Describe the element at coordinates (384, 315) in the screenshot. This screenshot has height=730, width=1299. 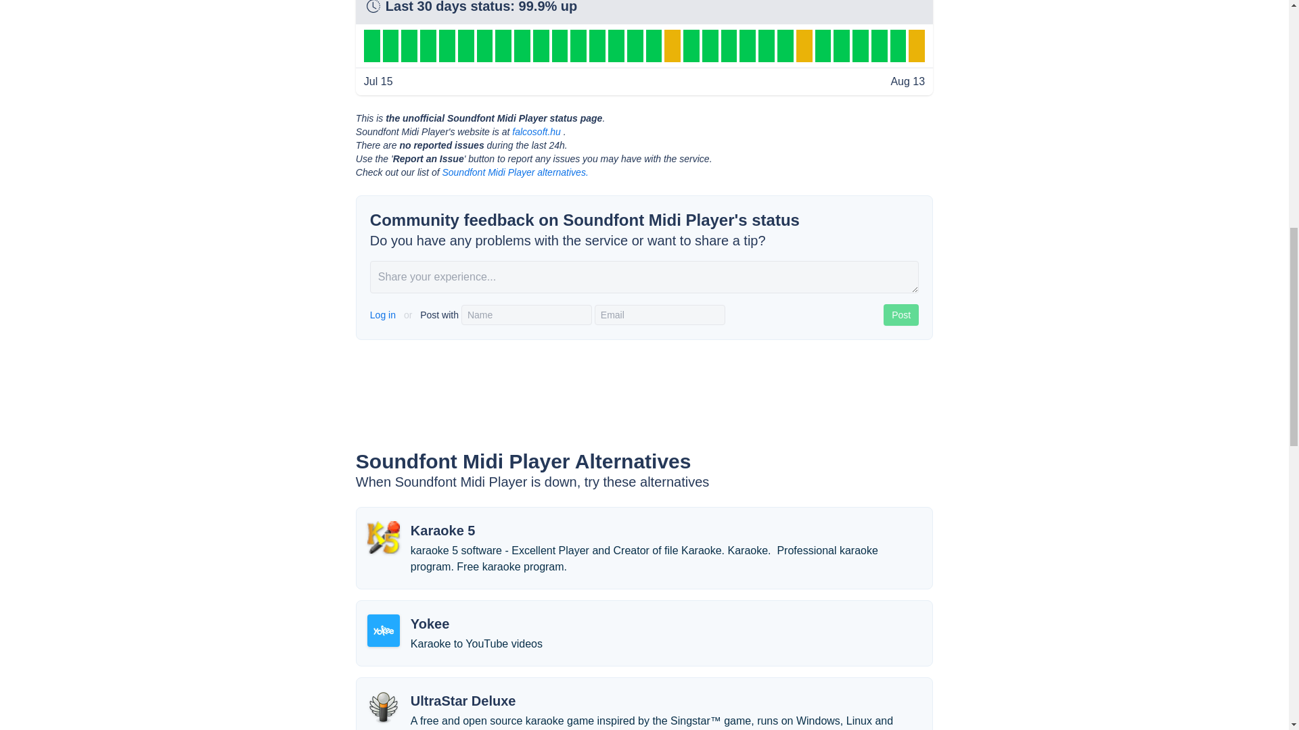
I see `Log in` at that location.